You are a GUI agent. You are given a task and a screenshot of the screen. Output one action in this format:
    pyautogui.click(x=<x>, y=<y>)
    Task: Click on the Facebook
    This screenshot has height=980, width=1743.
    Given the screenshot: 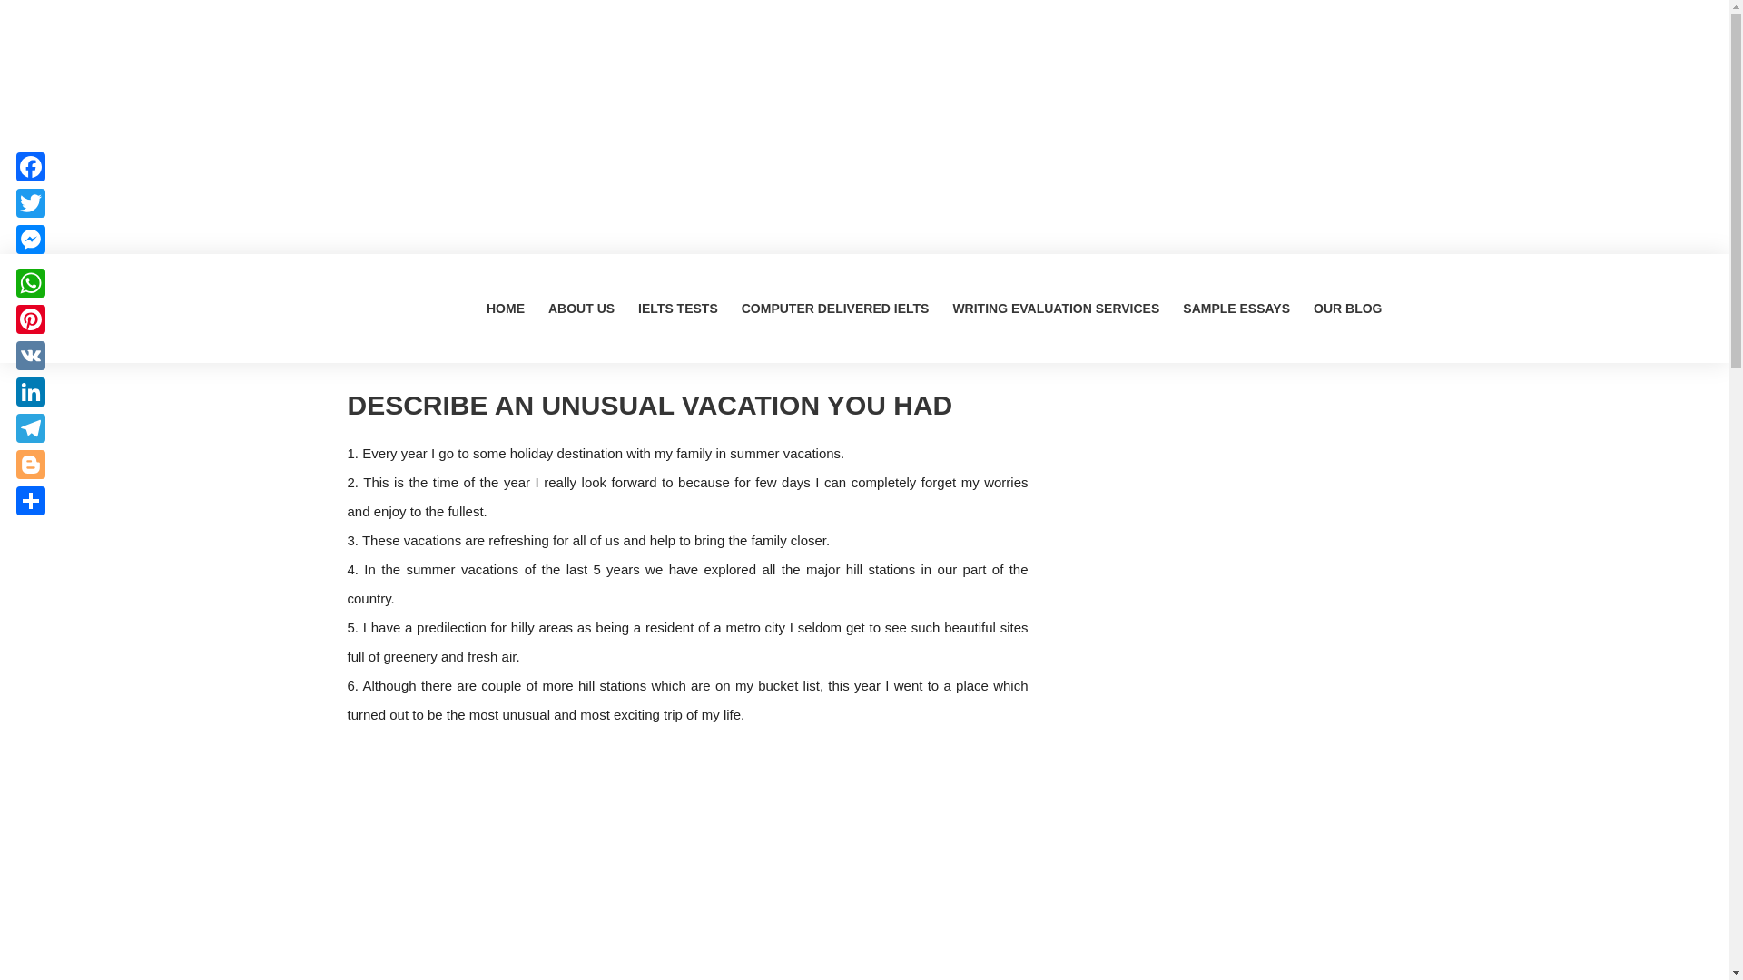 What is the action you would take?
    pyautogui.click(x=30, y=167)
    